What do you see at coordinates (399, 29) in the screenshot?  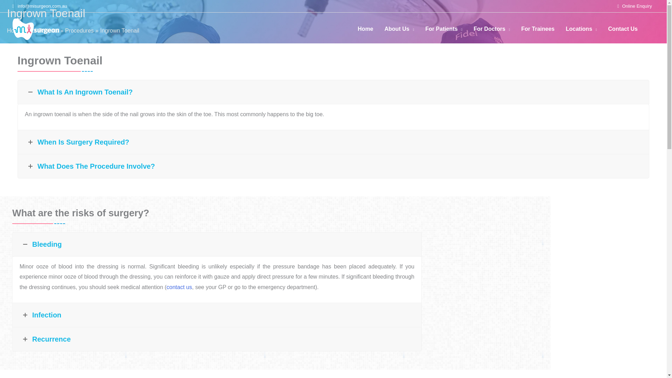 I see `About Us` at bounding box center [399, 29].